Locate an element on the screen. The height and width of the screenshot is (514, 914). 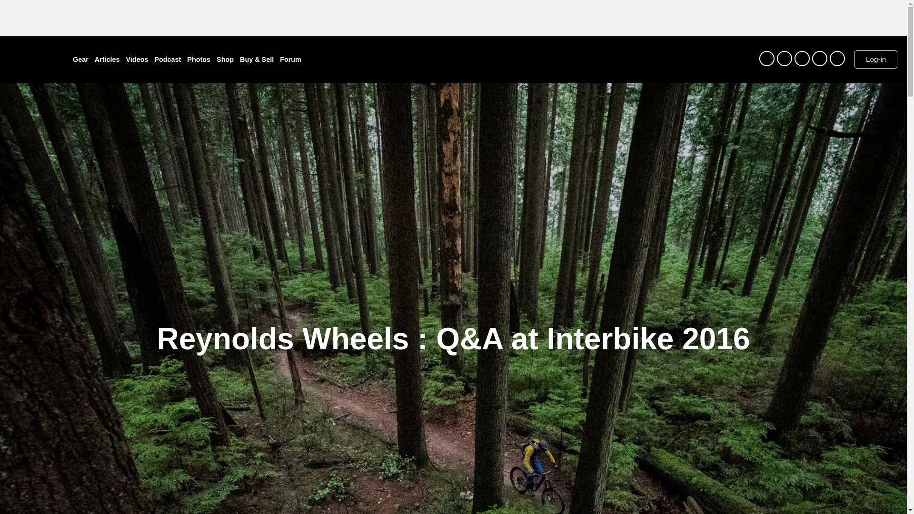
NSMB Home is located at coordinates (30, 56).